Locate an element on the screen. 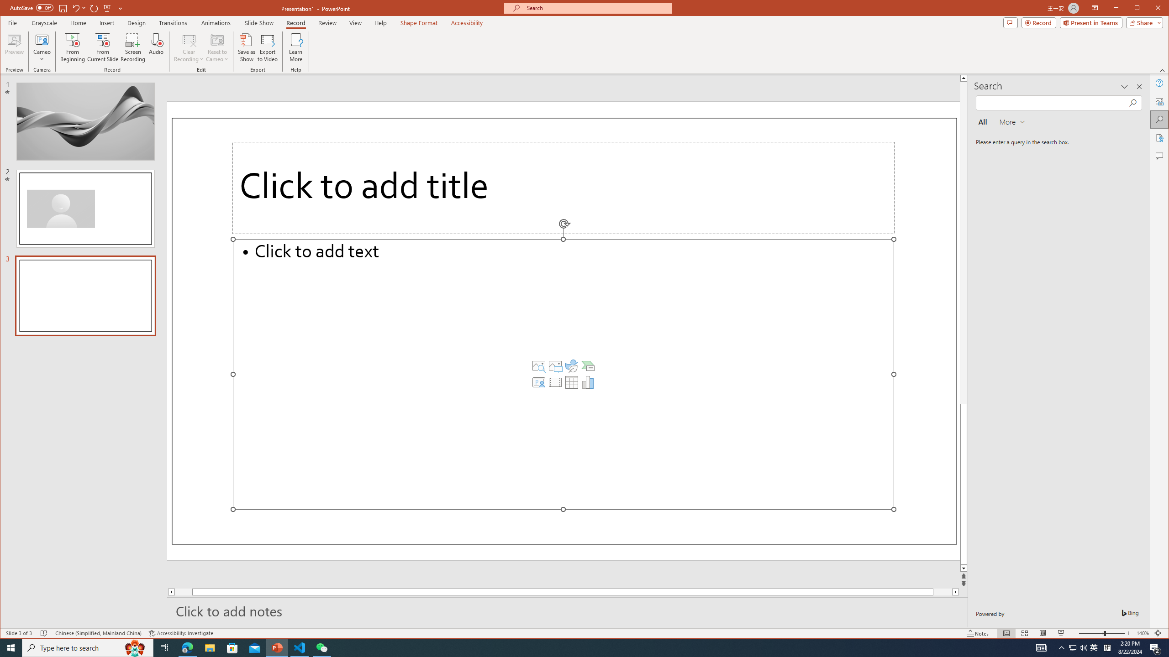 The height and width of the screenshot is (657, 1169). Show desktop is located at coordinates (1168, 648).